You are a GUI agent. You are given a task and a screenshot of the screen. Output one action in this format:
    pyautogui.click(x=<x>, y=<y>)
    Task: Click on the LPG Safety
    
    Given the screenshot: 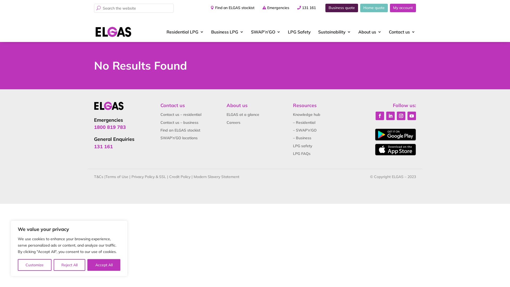 What is the action you would take?
    pyautogui.click(x=299, y=32)
    